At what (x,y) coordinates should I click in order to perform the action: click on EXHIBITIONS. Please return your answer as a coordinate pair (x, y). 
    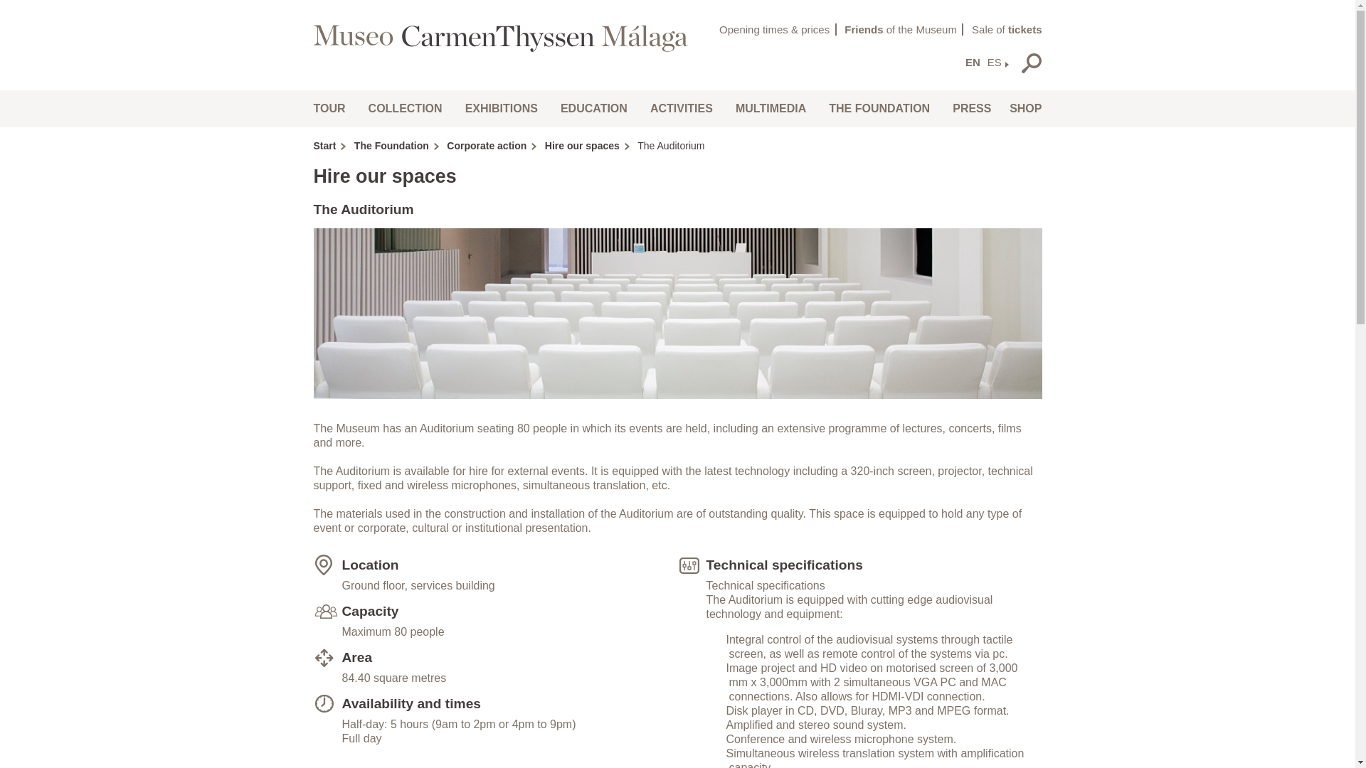
    Looking at the image, I should click on (501, 108).